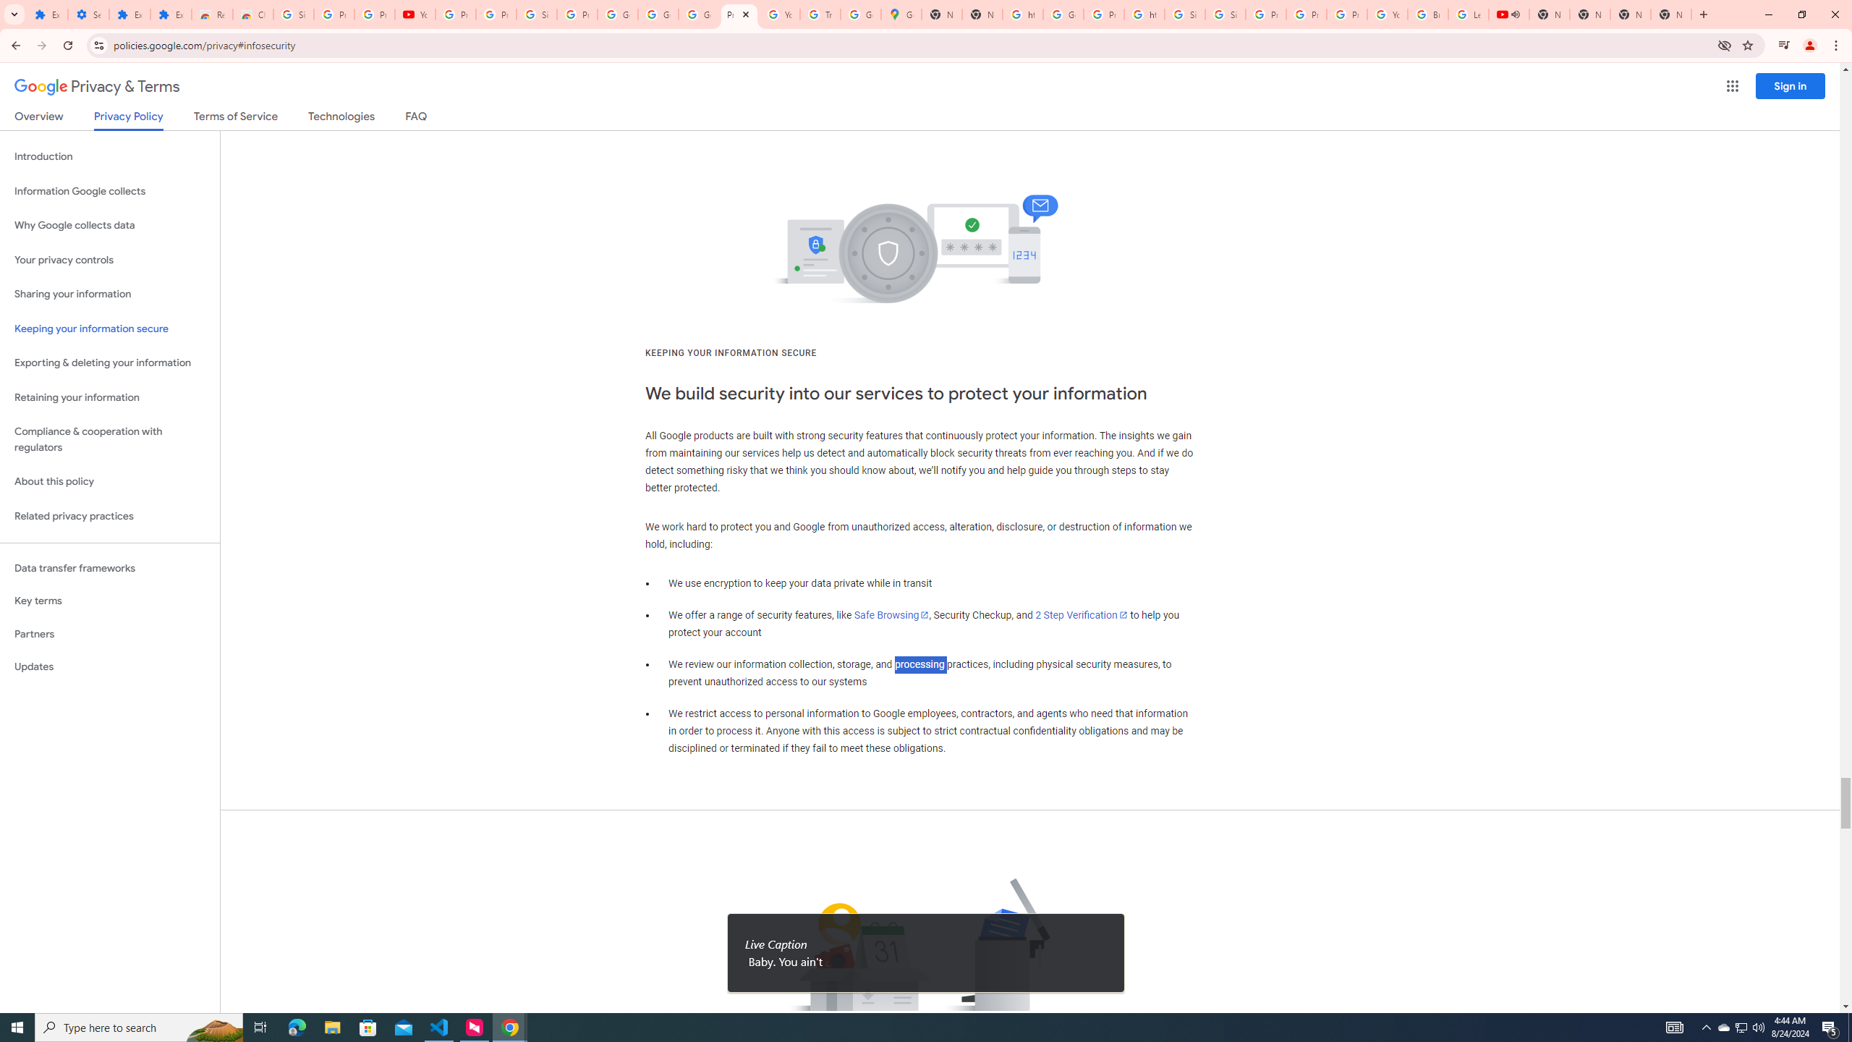 This screenshot has width=1852, height=1042. Describe the element at coordinates (1388, 14) in the screenshot. I see `YouTube` at that location.